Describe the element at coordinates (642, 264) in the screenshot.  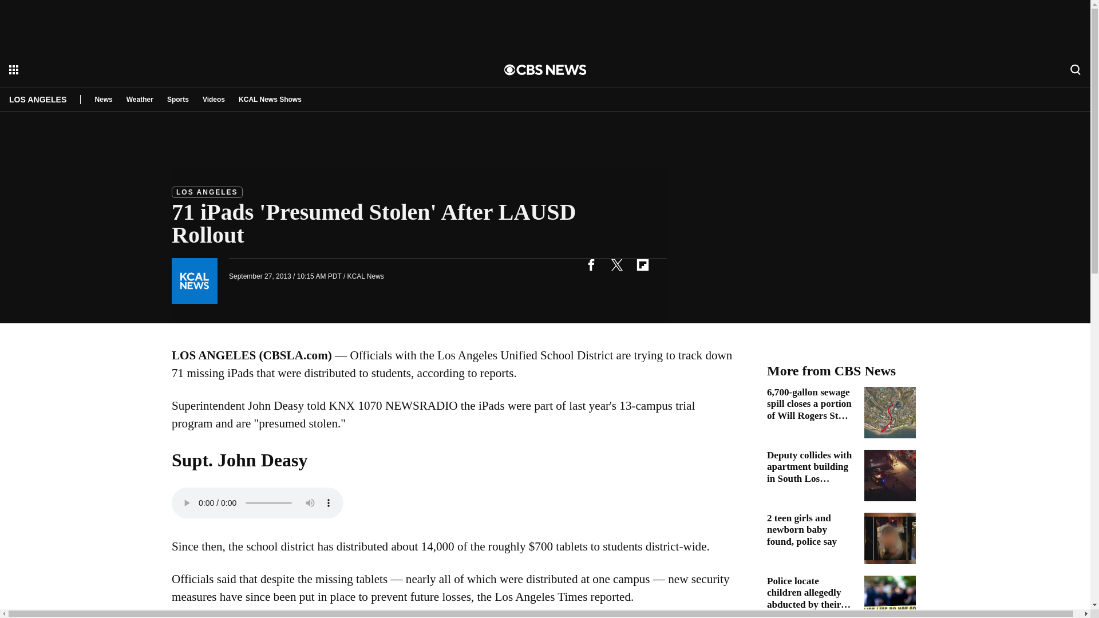
I see `flipboard` at that location.